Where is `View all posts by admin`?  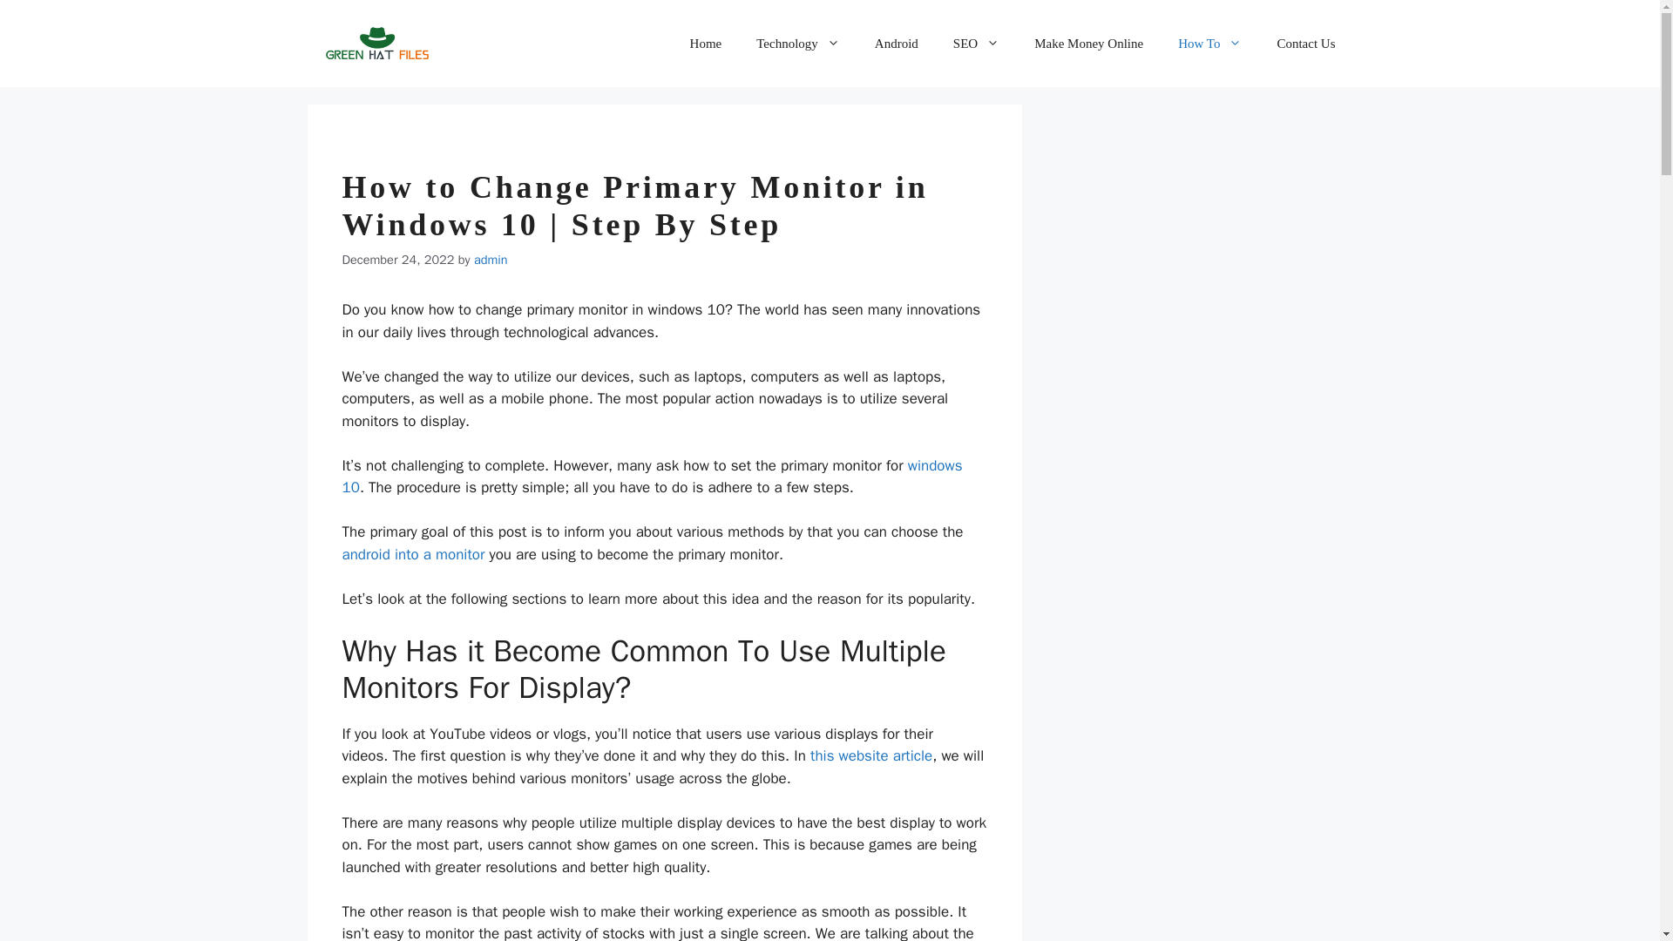
View all posts by admin is located at coordinates (491, 260).